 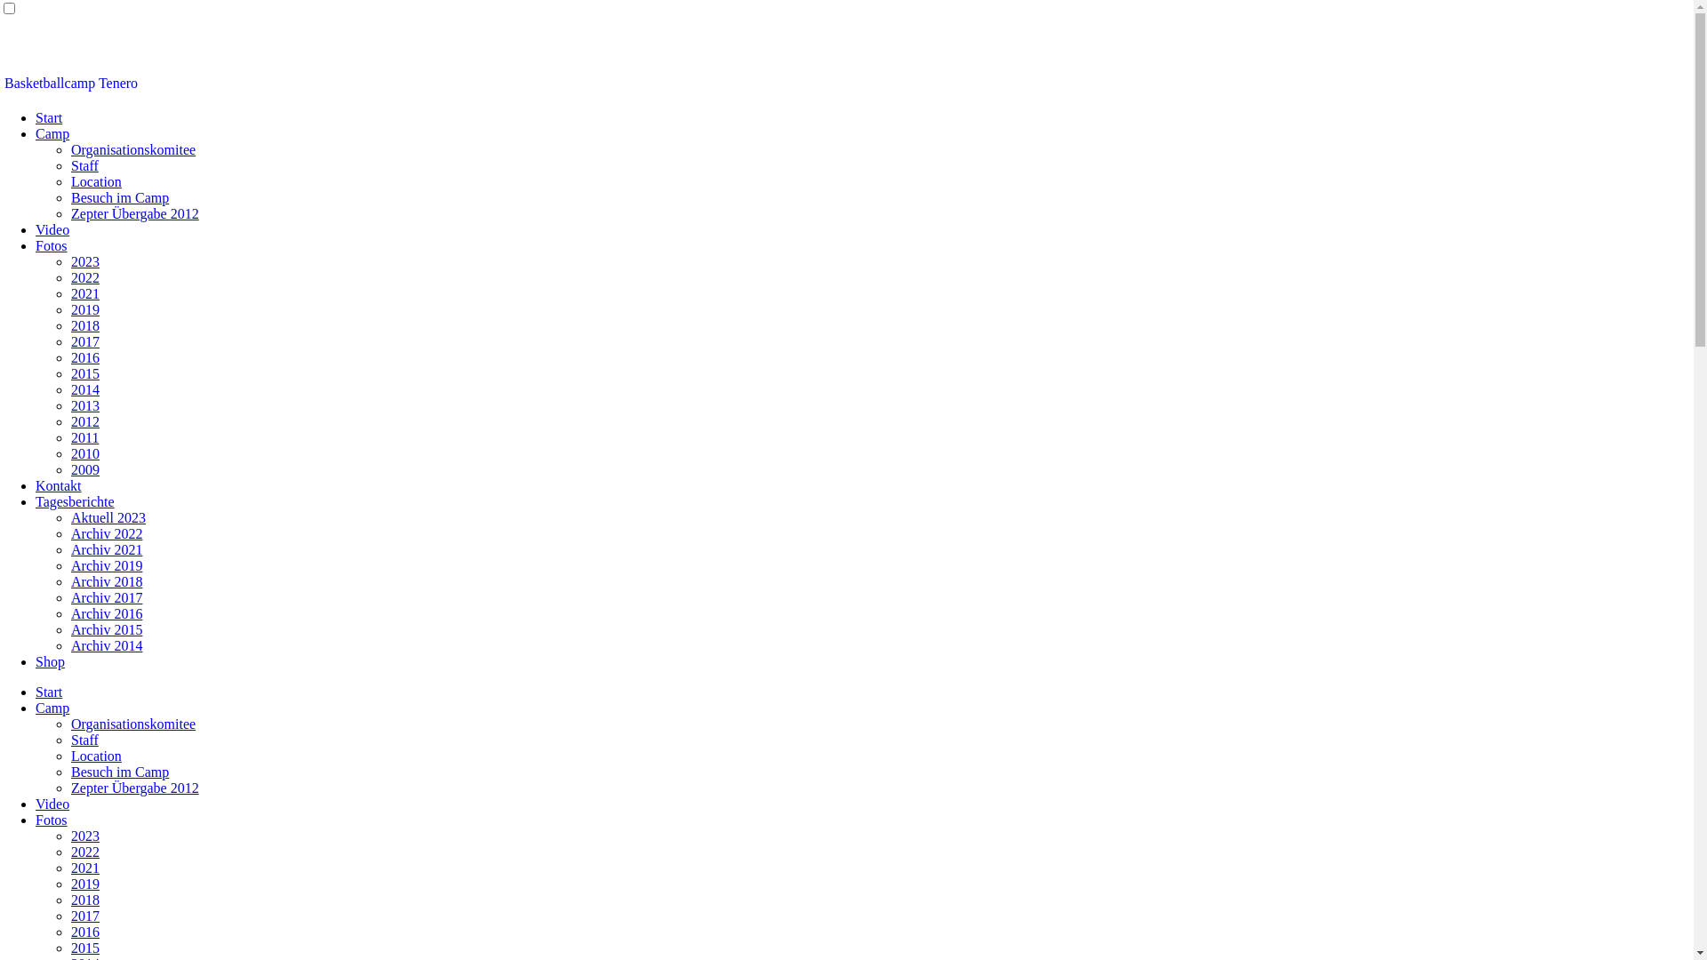 What do you see at coordinates (120, 772) in the screenshot?
I see `Besuch im Camp` at bounding box center [120, 772].